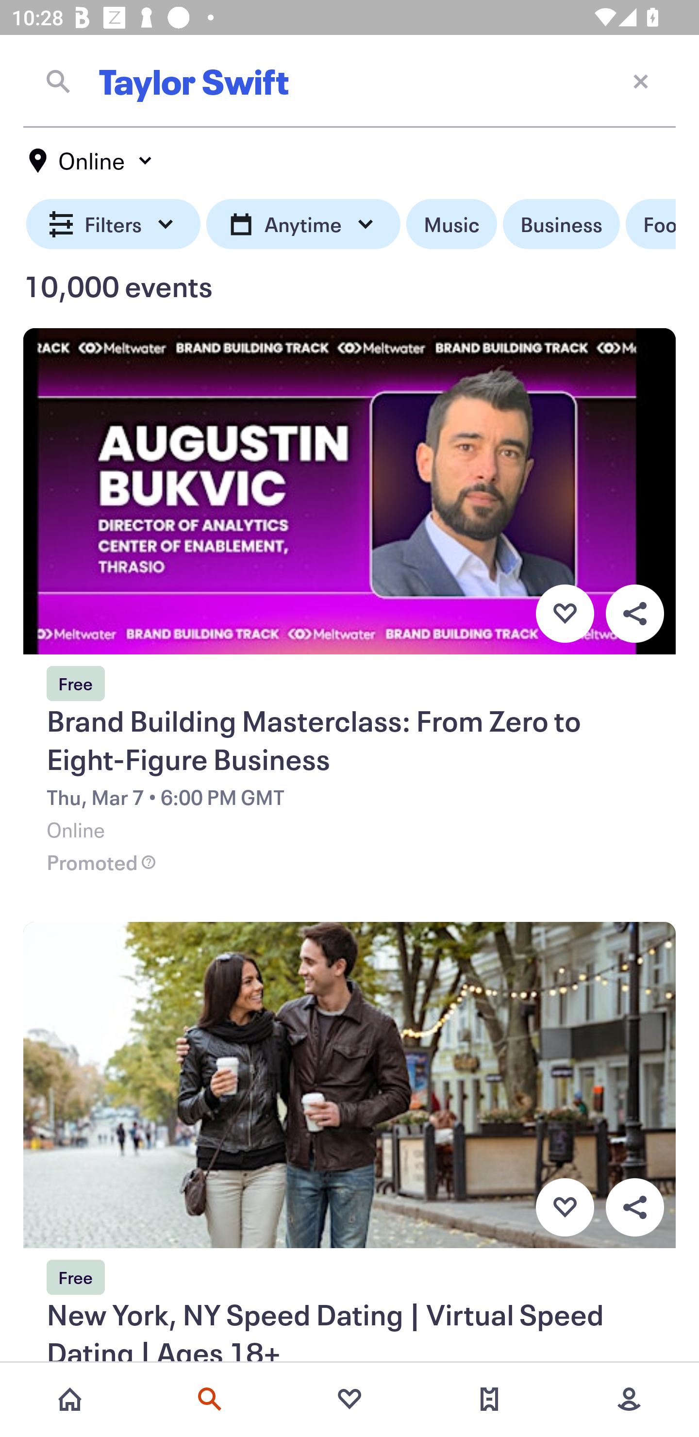 The image size is (699, 1437). I want to click on Business, so click(561, 224).